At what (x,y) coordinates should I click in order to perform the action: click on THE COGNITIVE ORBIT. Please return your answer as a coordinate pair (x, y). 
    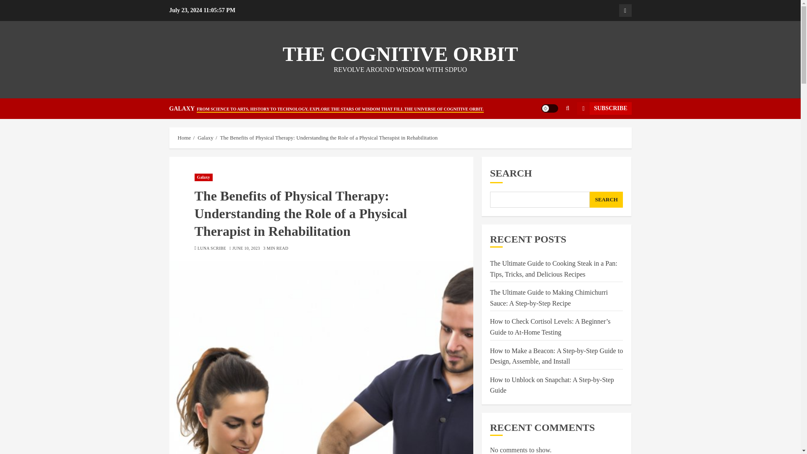
    Looking at the image, I should click on (400, 54).